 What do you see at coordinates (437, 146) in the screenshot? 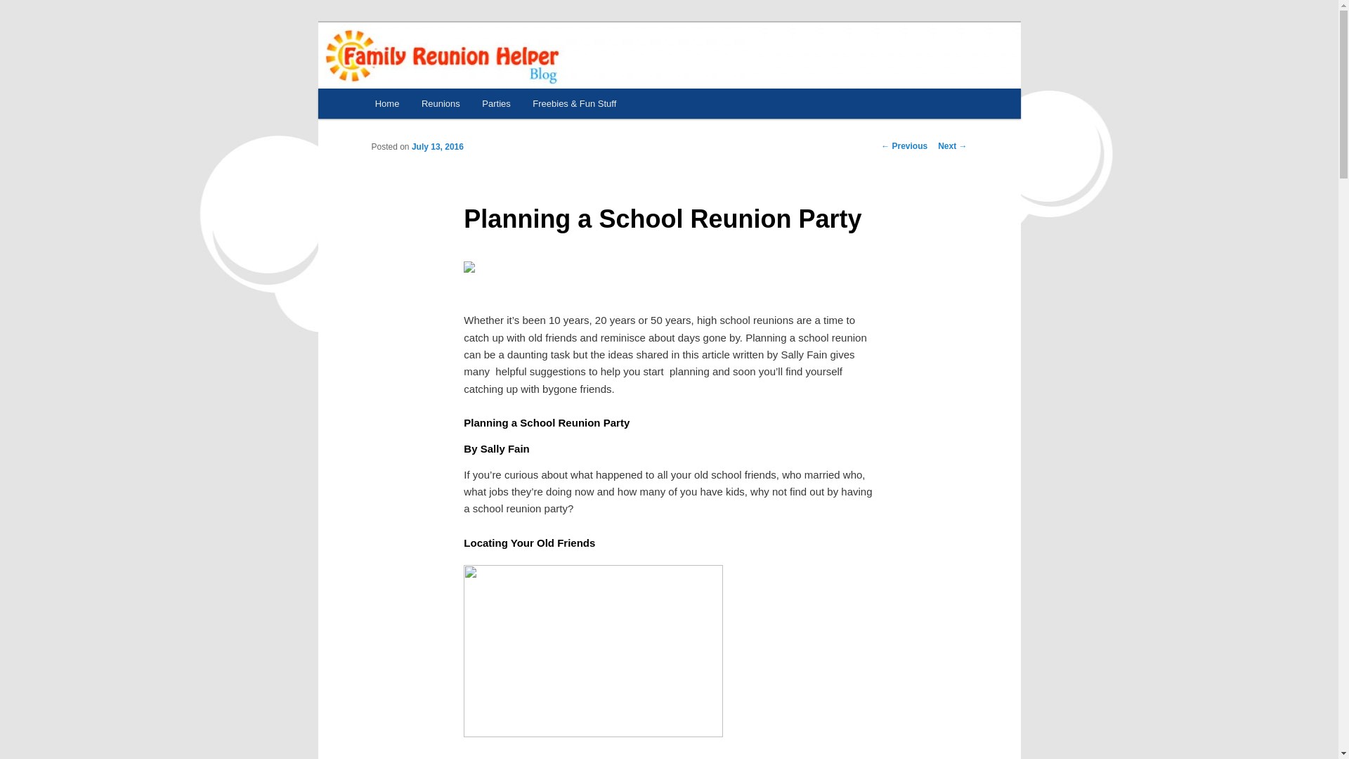
I see `10:48 pm` at bounding box center [437, 146].